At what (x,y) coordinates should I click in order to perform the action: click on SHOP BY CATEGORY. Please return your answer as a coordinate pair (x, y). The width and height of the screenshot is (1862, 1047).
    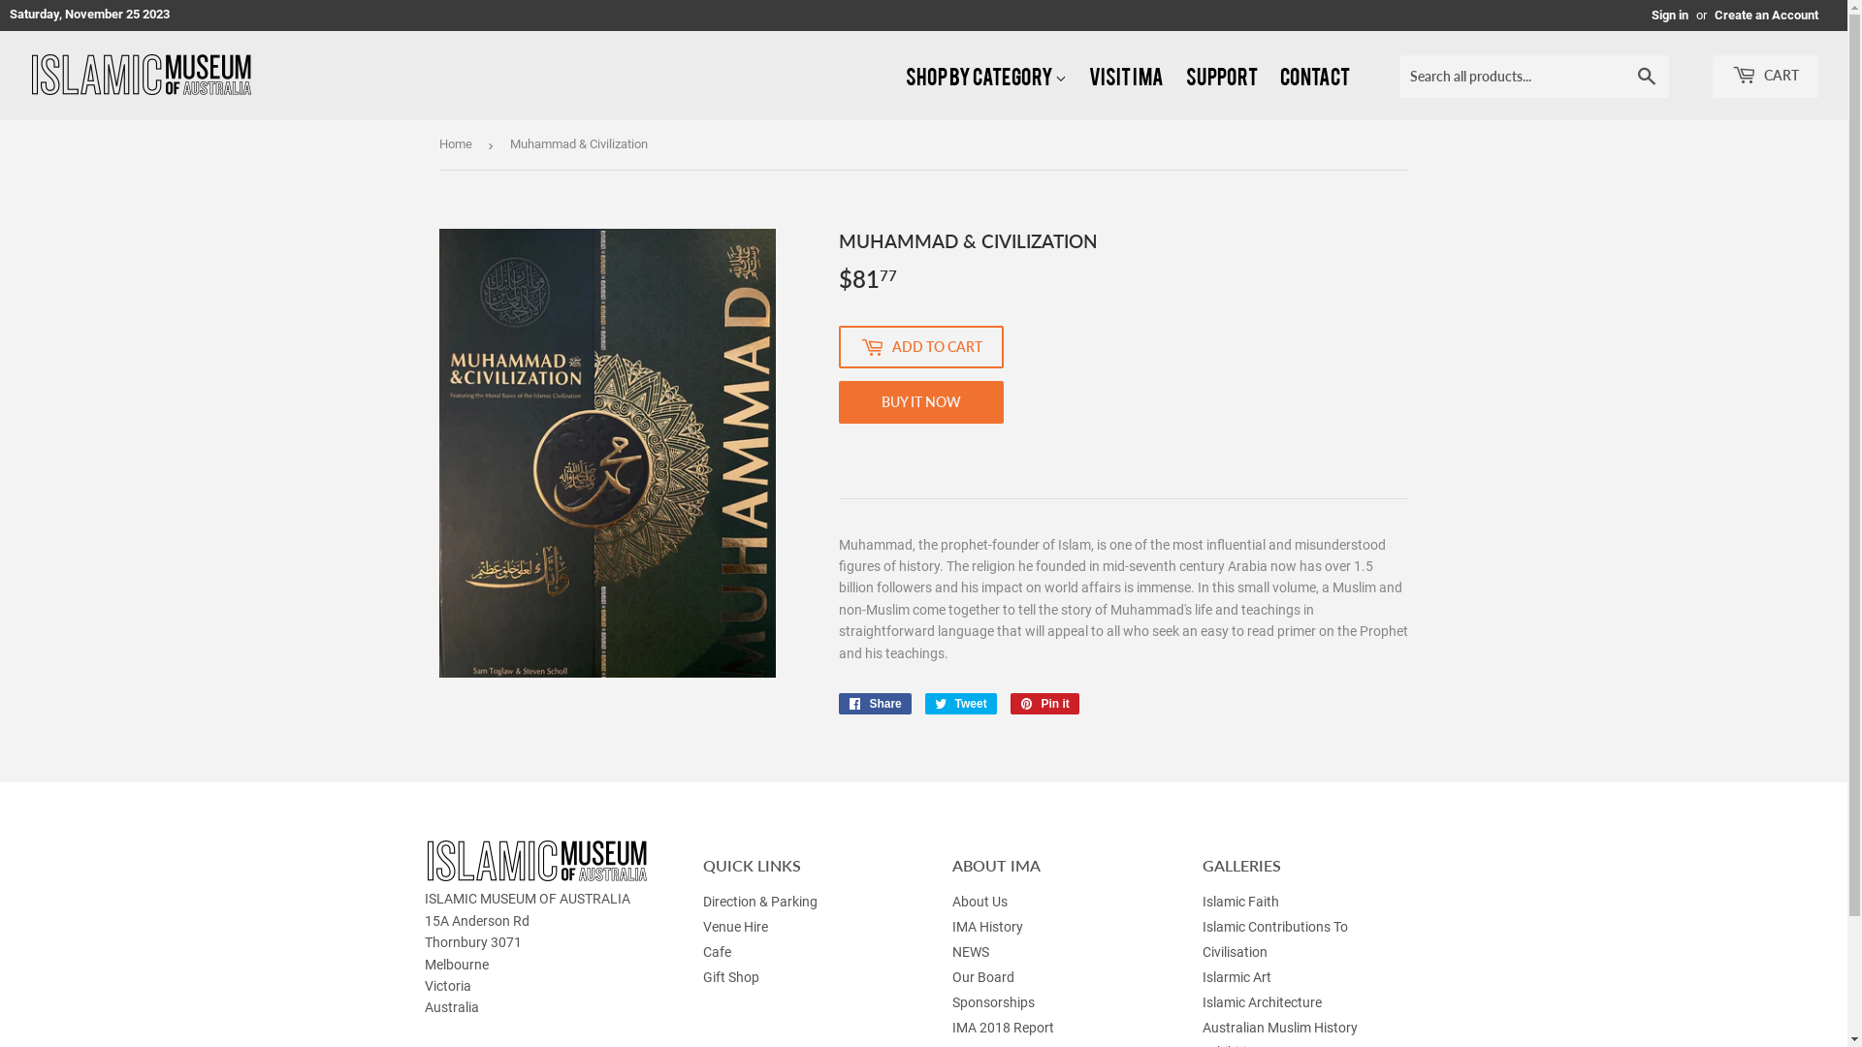
    Looking at the image, I should click on (997, 90).